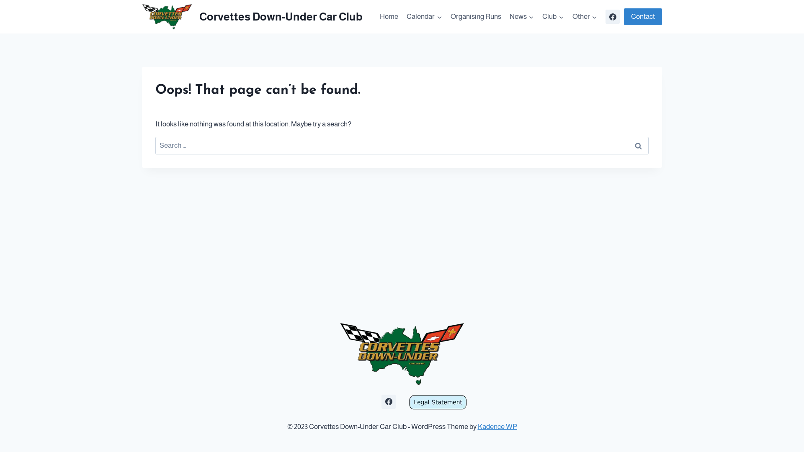 The width and height of the screenshot is (804, 452). Describe the element at coordinates (476, 17) in the screenshot. I see `Organising Runs` at that location.